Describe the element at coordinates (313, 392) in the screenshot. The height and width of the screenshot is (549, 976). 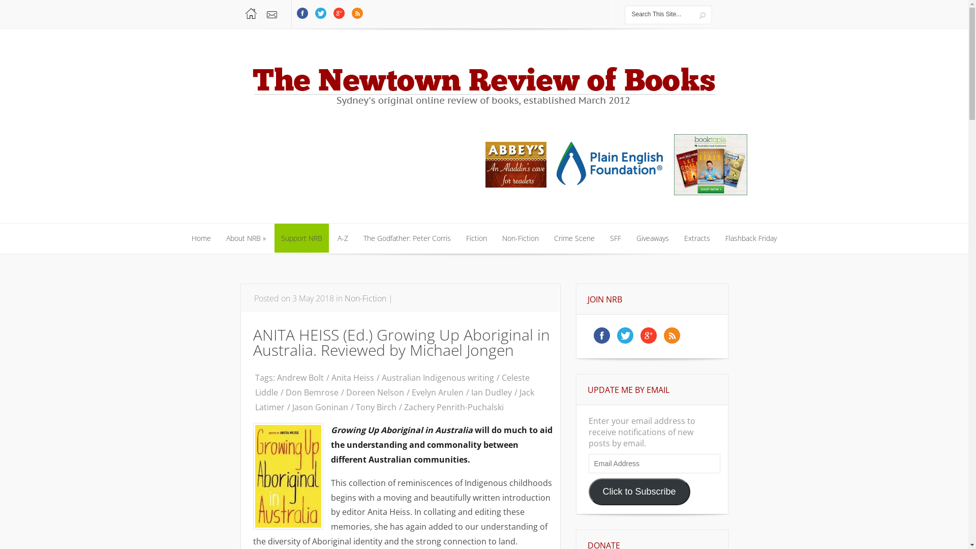
I see `Don Bemrose` at that location.